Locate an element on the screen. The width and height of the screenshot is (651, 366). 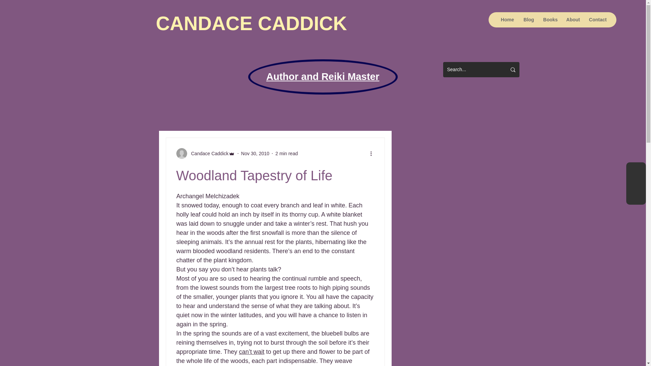
Contact is located at coordinates (596, 20).